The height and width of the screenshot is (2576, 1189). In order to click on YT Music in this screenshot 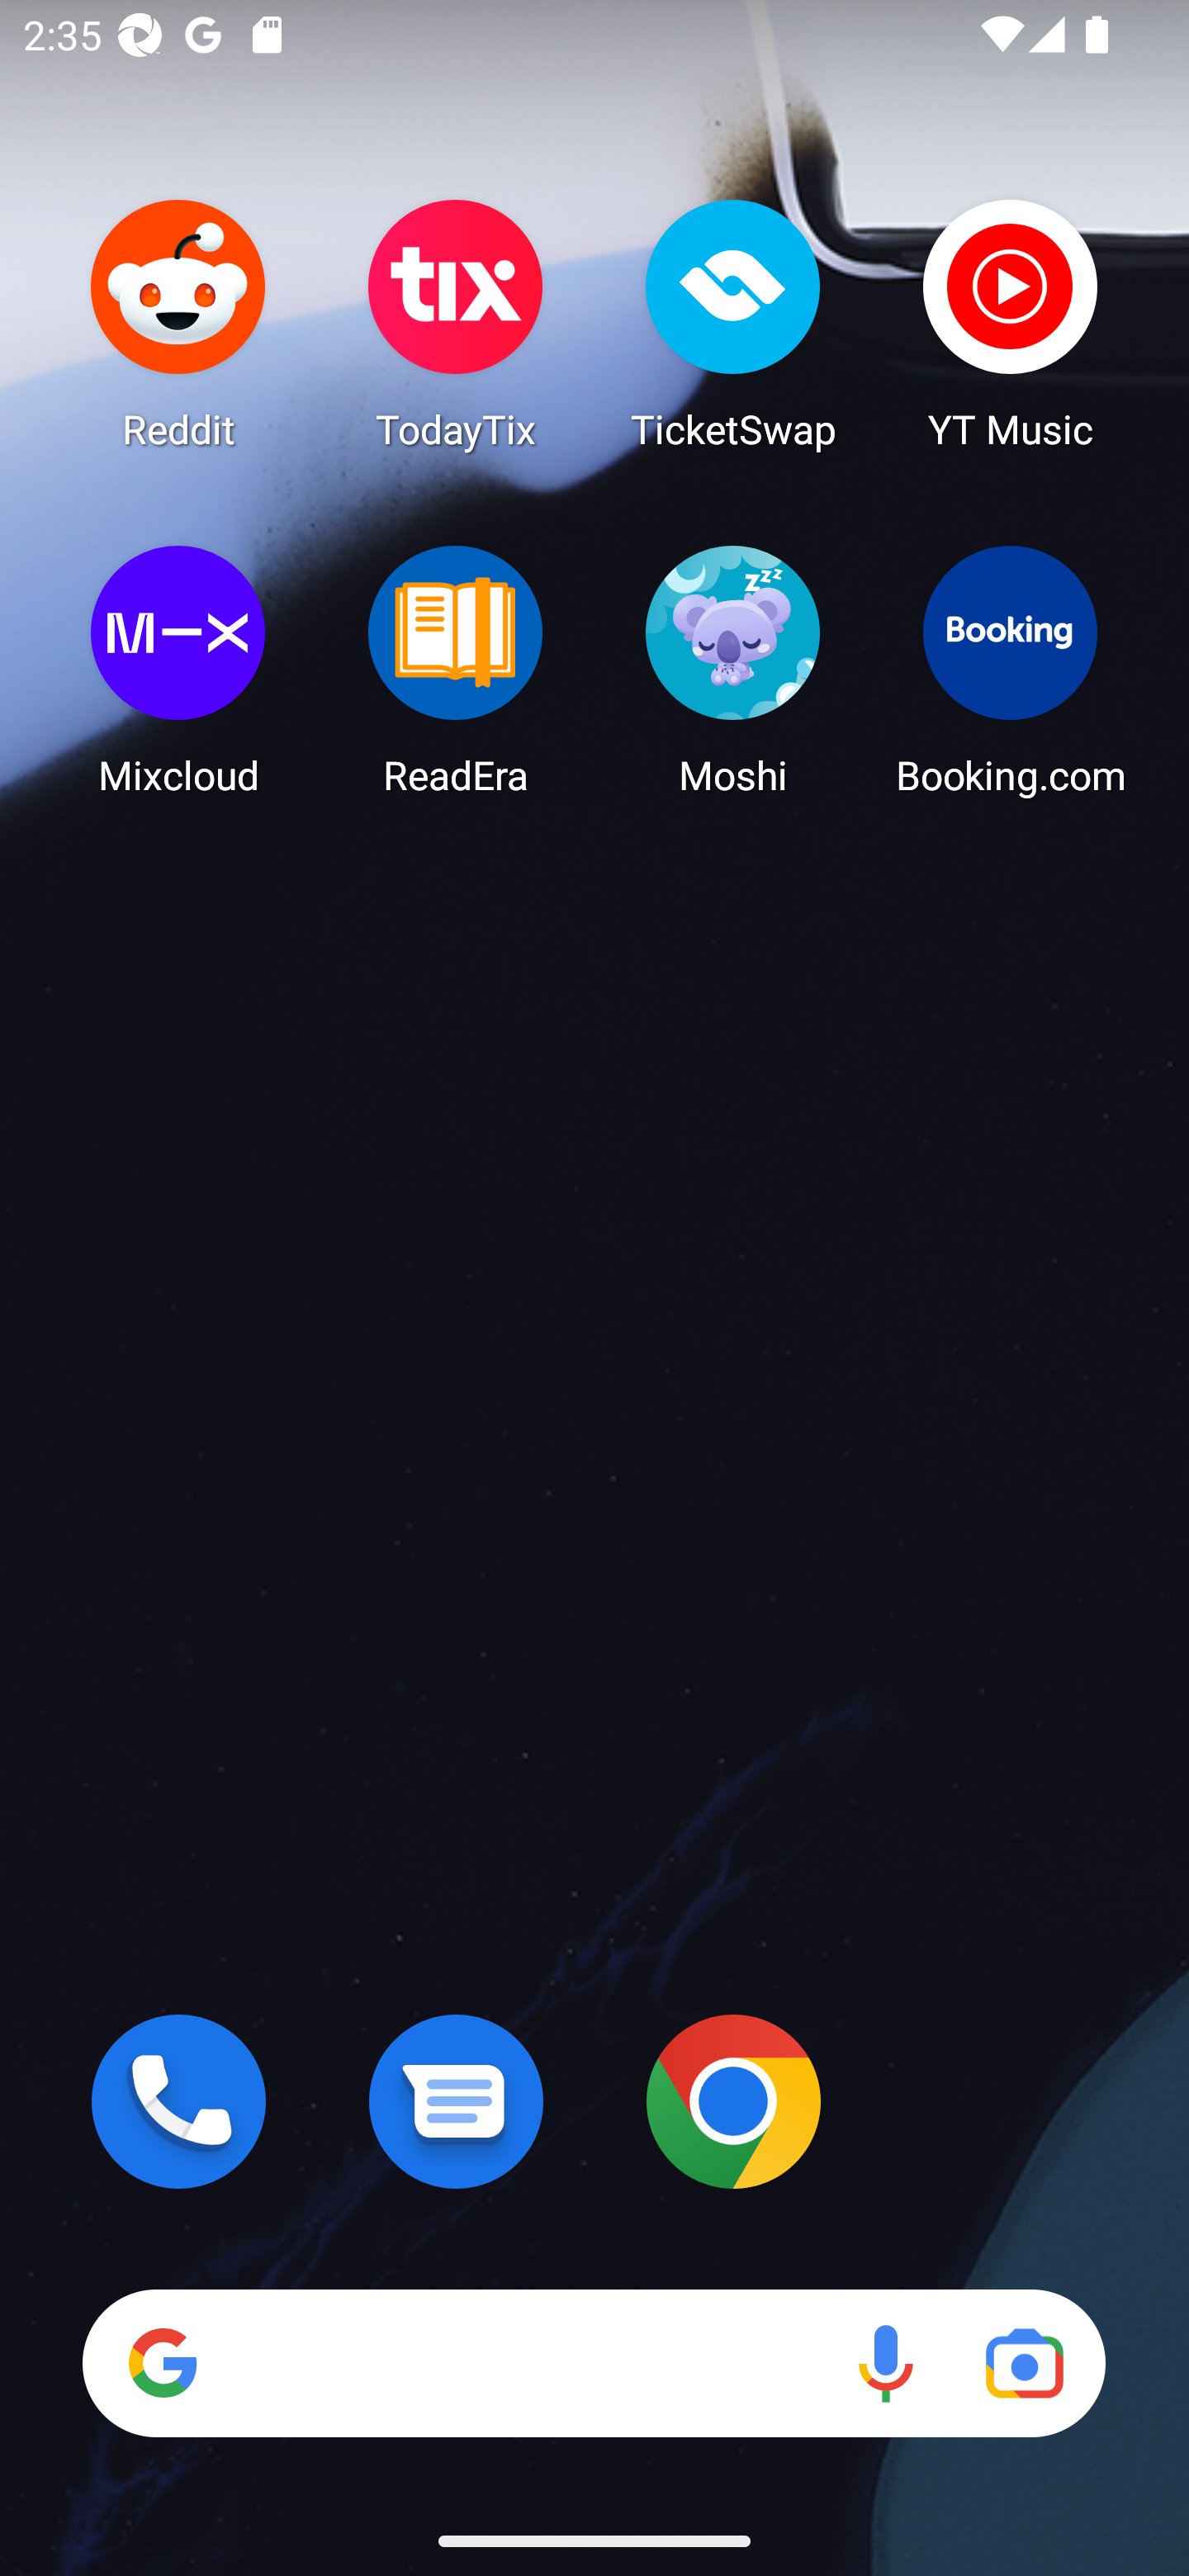, I will do `click(1011, 324)`.